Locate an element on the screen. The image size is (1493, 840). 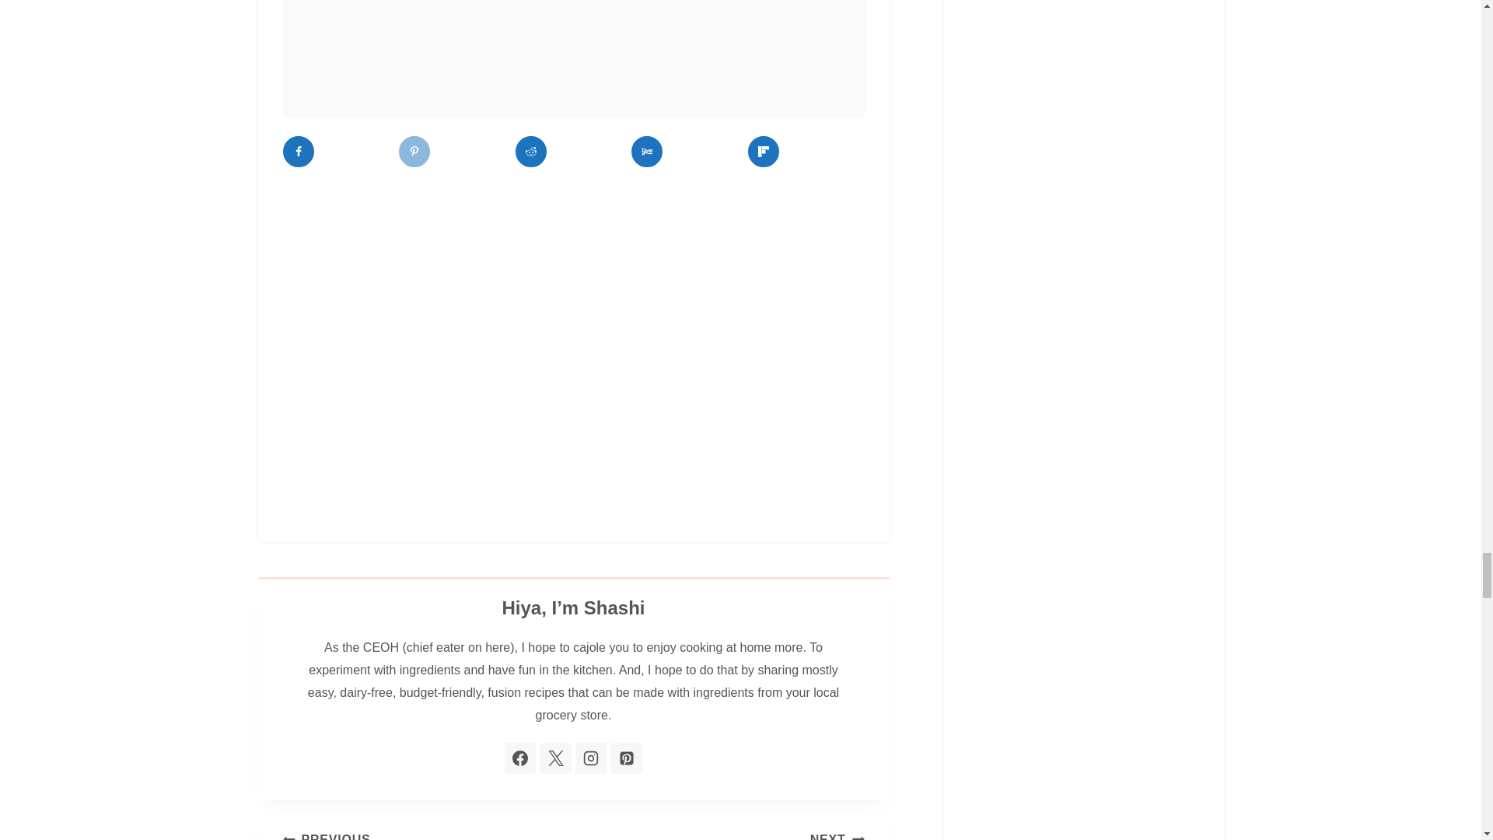
Share on Reddit is located at coordinates (530, 151).